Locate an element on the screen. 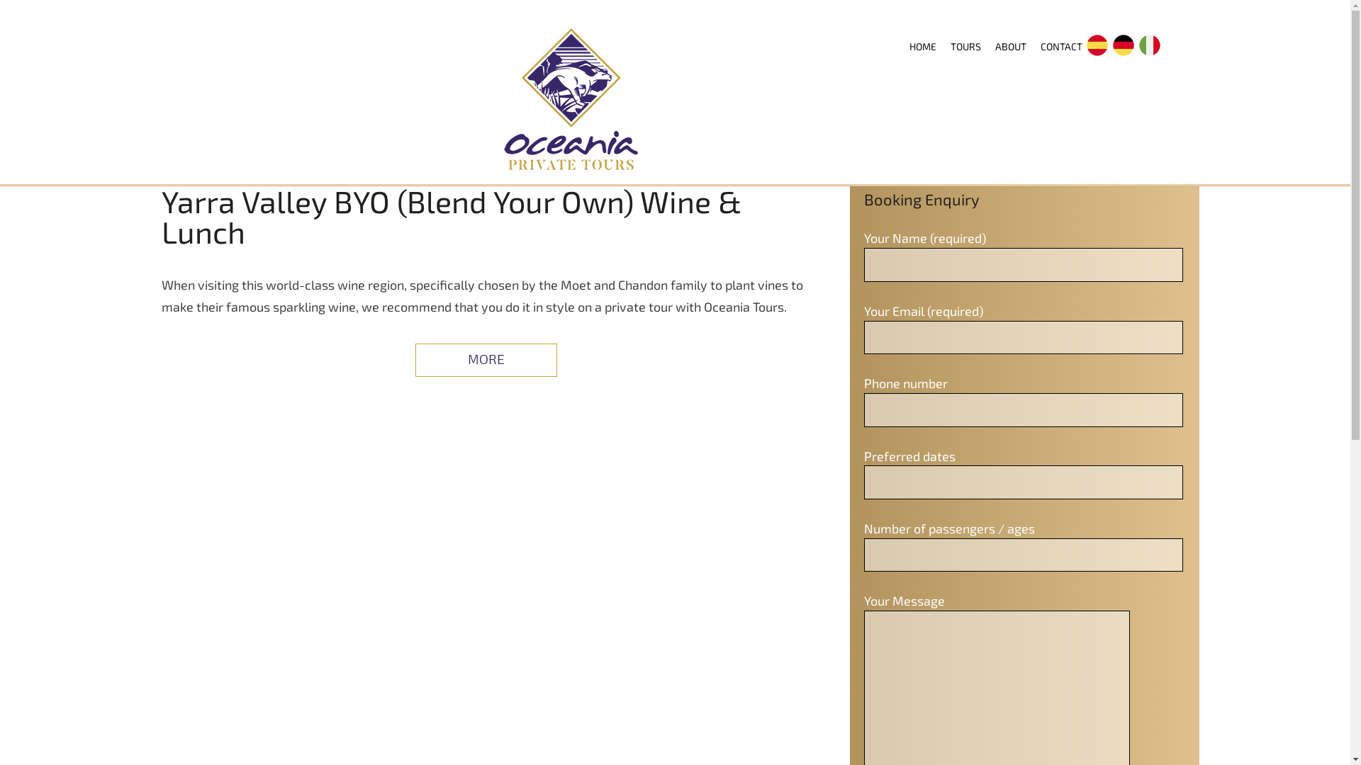 The height and width of the screenshot is (765, 1361). ABOUT is located at coordinates (1004, 47).